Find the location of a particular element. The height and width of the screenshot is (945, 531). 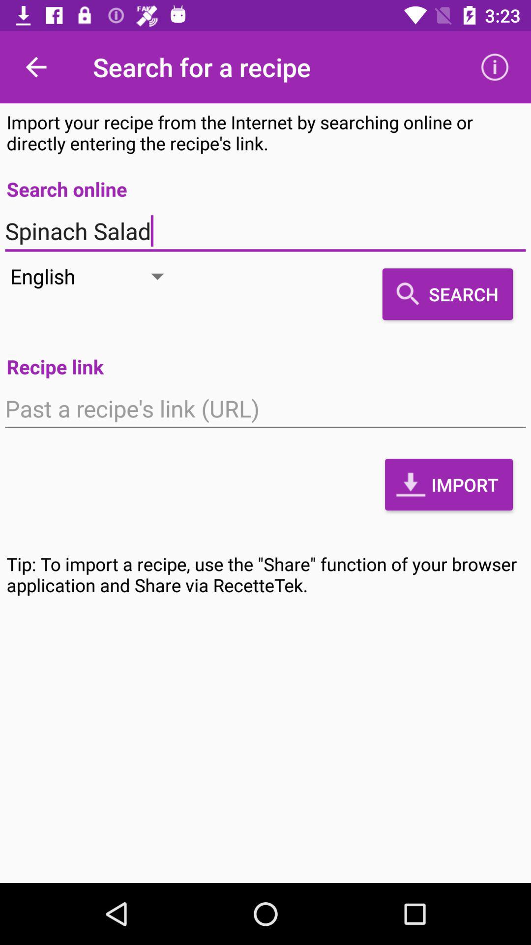

turn off item above import your recipe is located at coordinates (495, 67).